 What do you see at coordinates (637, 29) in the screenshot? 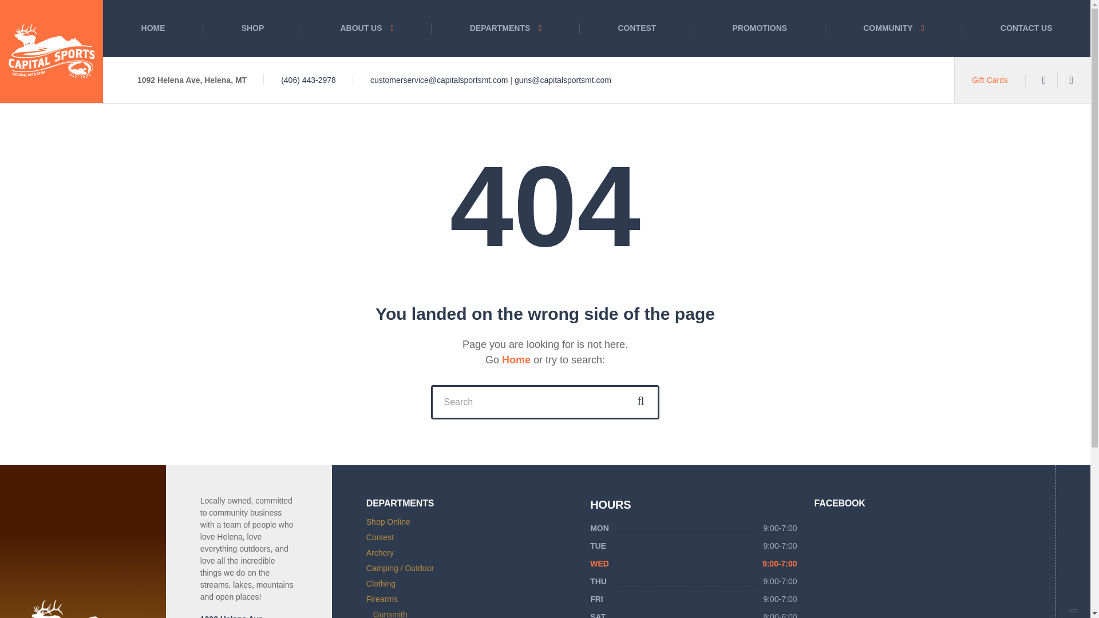
I see `CONTEST` at bounding box center [637, 29].